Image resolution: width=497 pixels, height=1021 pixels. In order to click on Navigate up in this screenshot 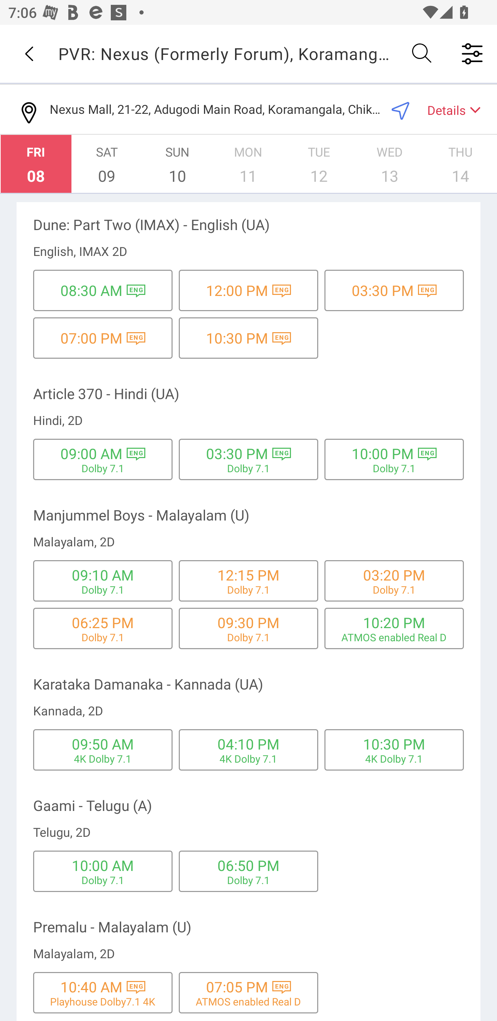, I will do `click(29, 53)`.